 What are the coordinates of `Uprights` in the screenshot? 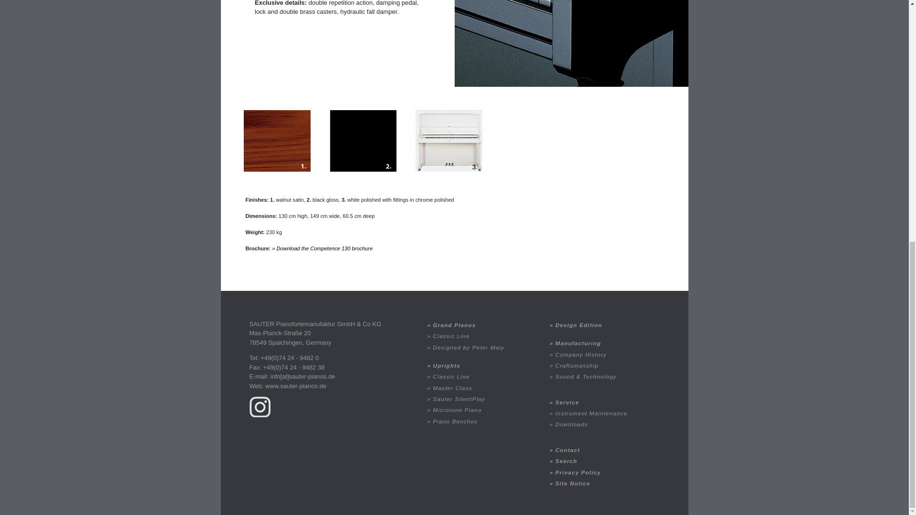 It's located at (480, 365).